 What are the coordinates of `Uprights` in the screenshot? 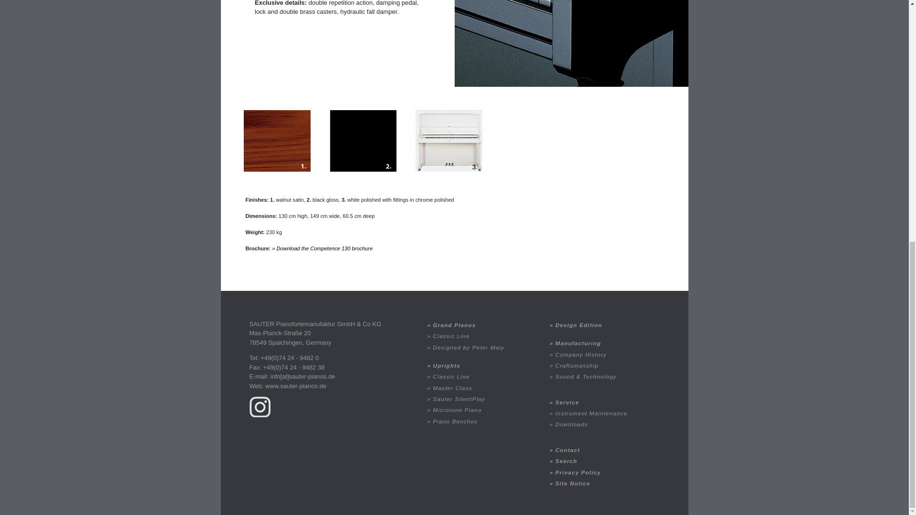 It's located at (480, 365).